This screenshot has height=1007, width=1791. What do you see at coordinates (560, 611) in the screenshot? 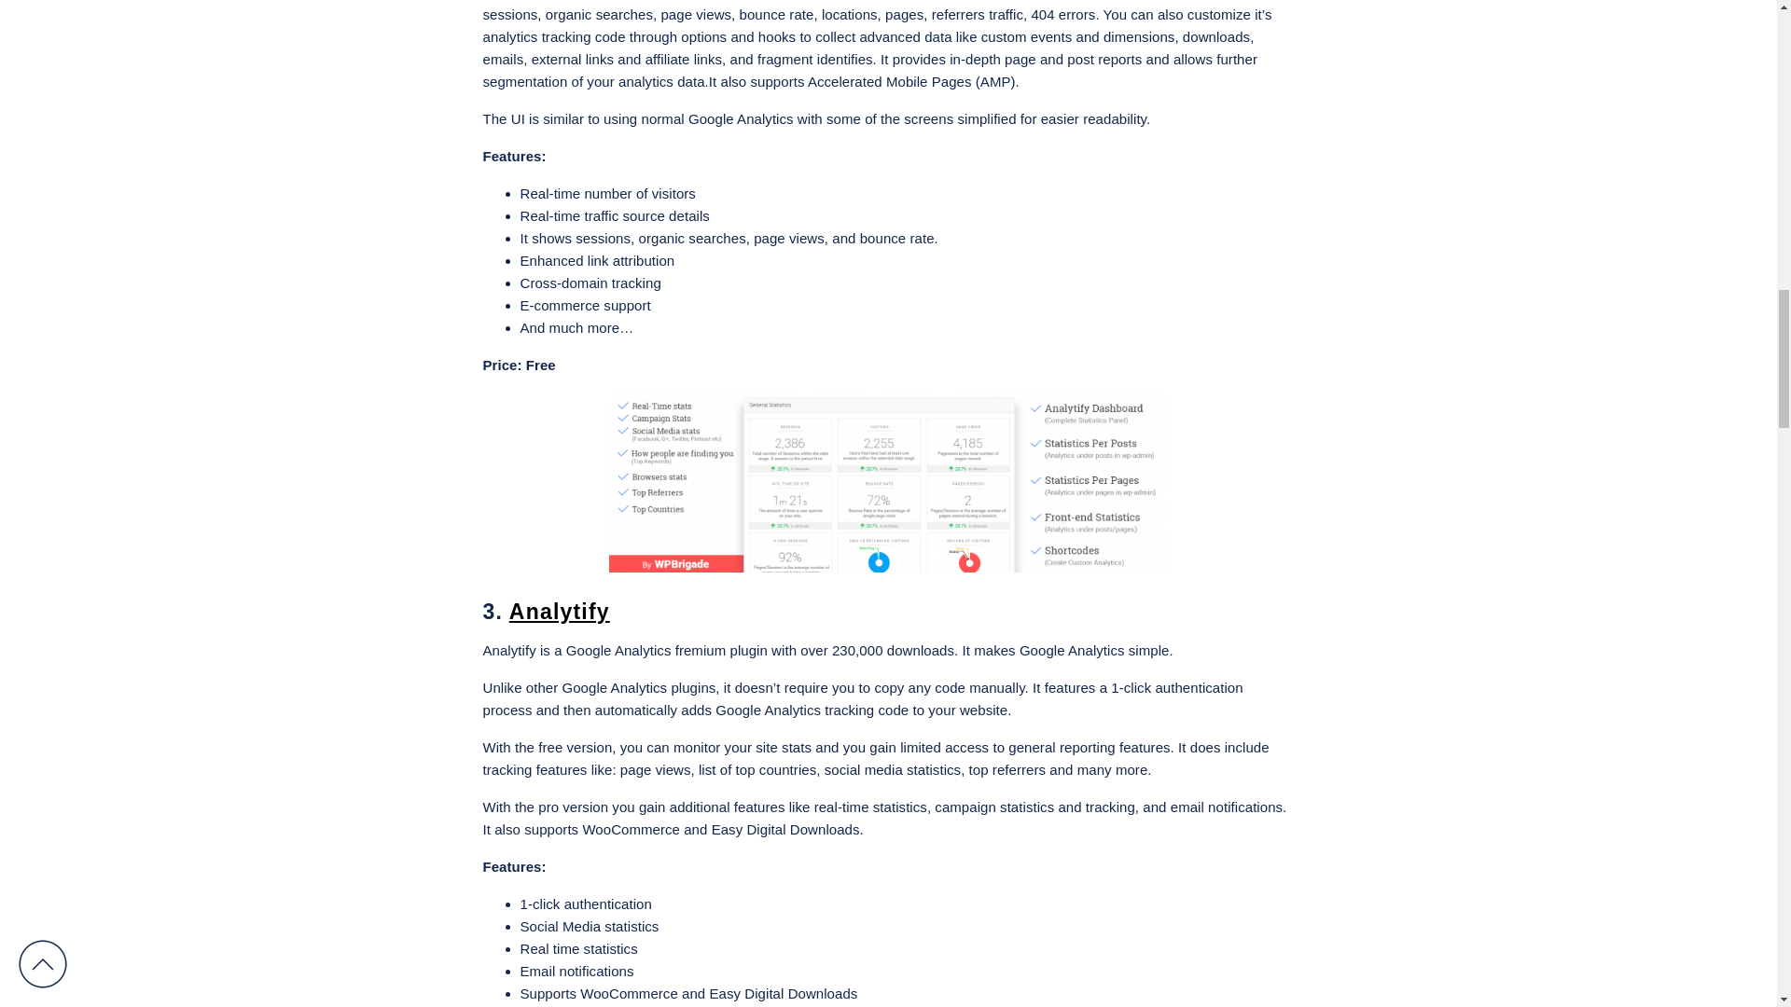
I see `Analytify` at bounding box center [560, 611].